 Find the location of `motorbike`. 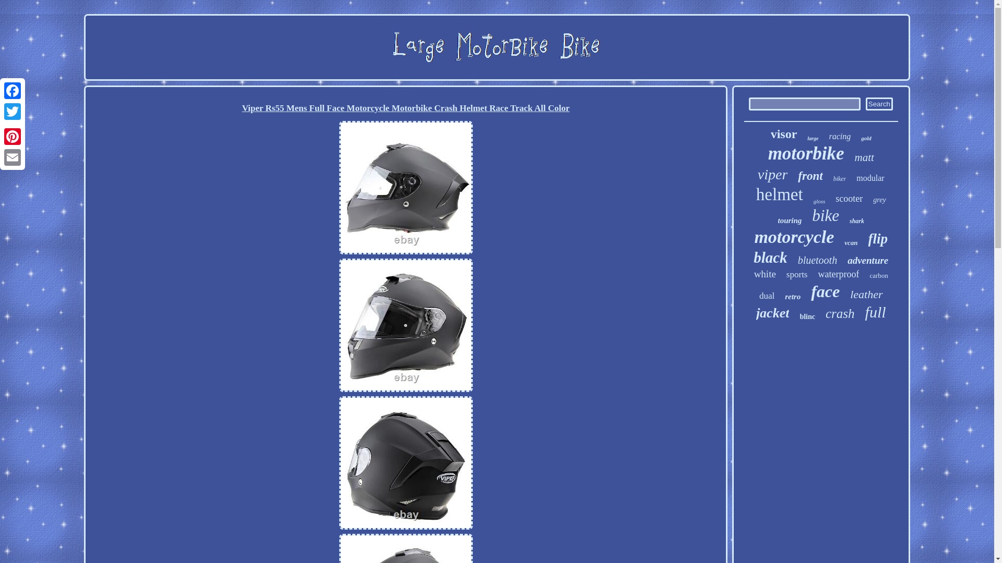

motorbike is located at coordinates (806, 154).